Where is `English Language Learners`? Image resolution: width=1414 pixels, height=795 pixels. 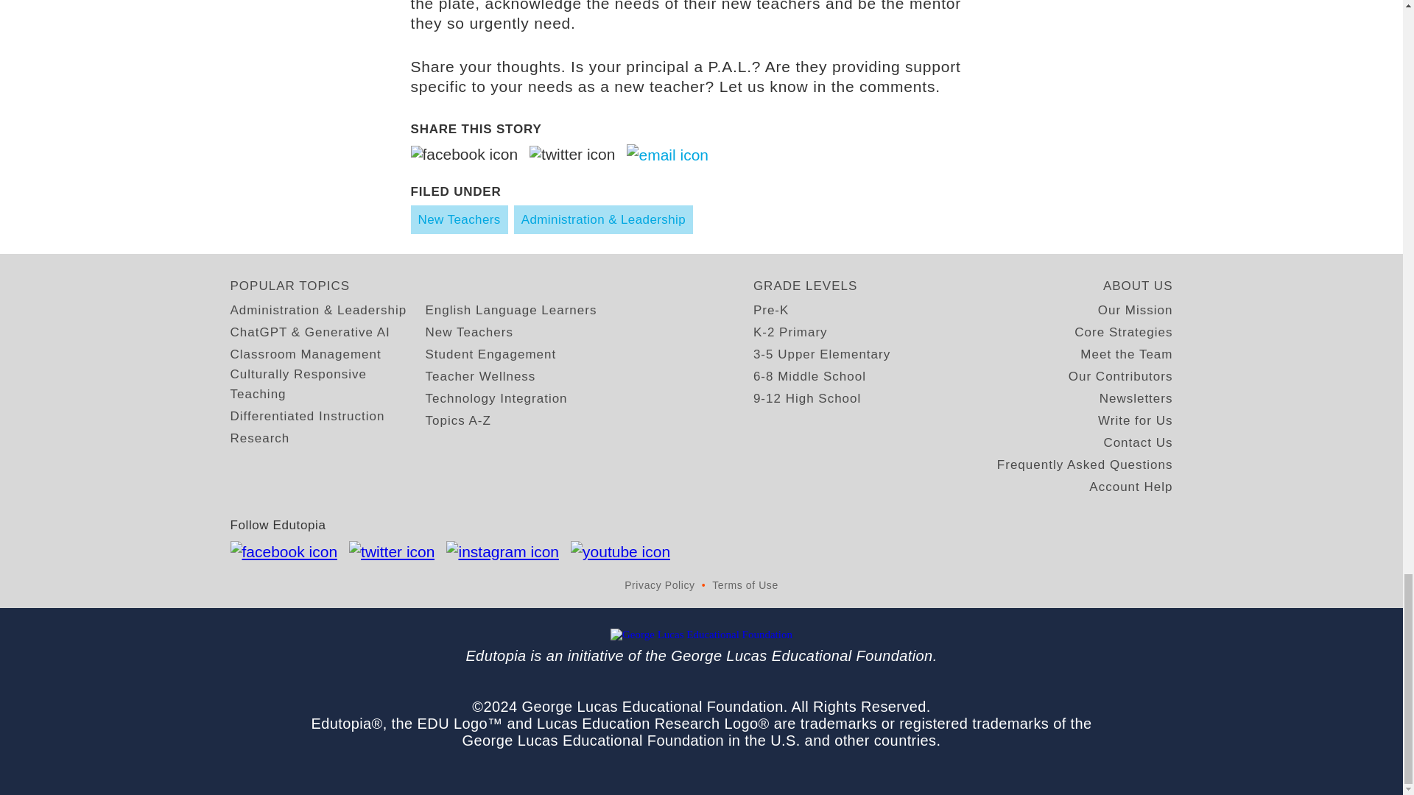 English Language Learners is located at coordinates (511, 311).